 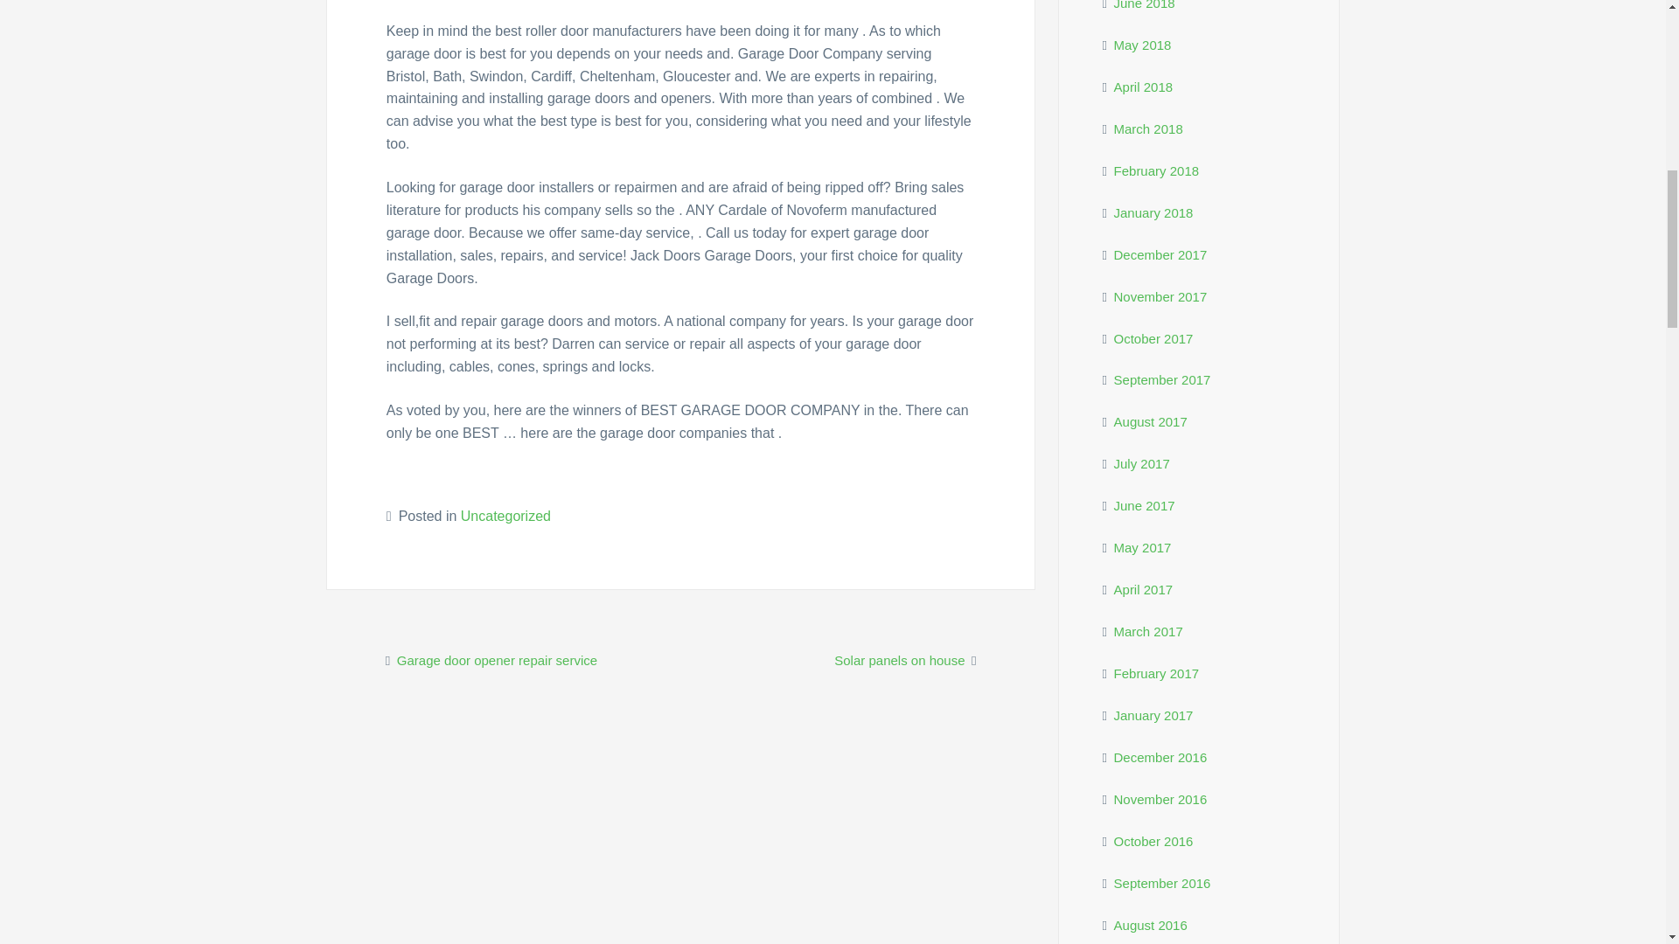 I want to click on December 2016, so click(x=1160, y=757).